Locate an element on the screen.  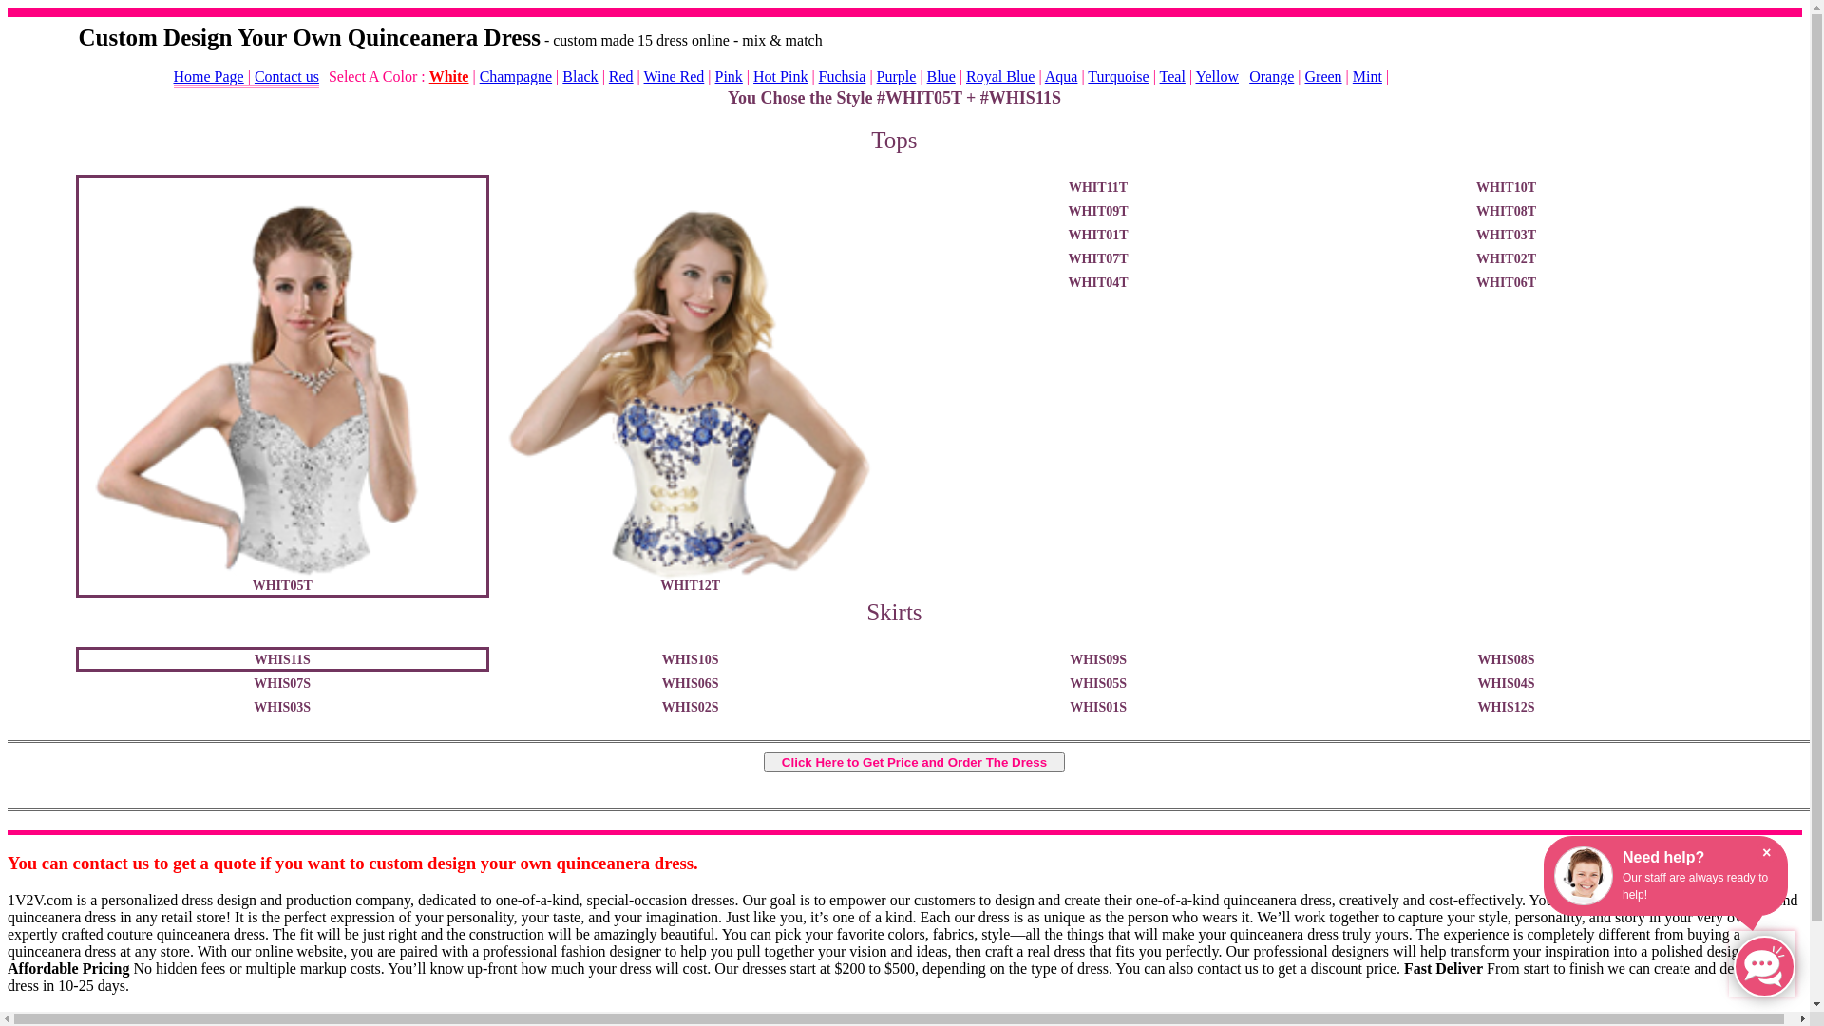
Champagne is located at coordinates (515, 76).